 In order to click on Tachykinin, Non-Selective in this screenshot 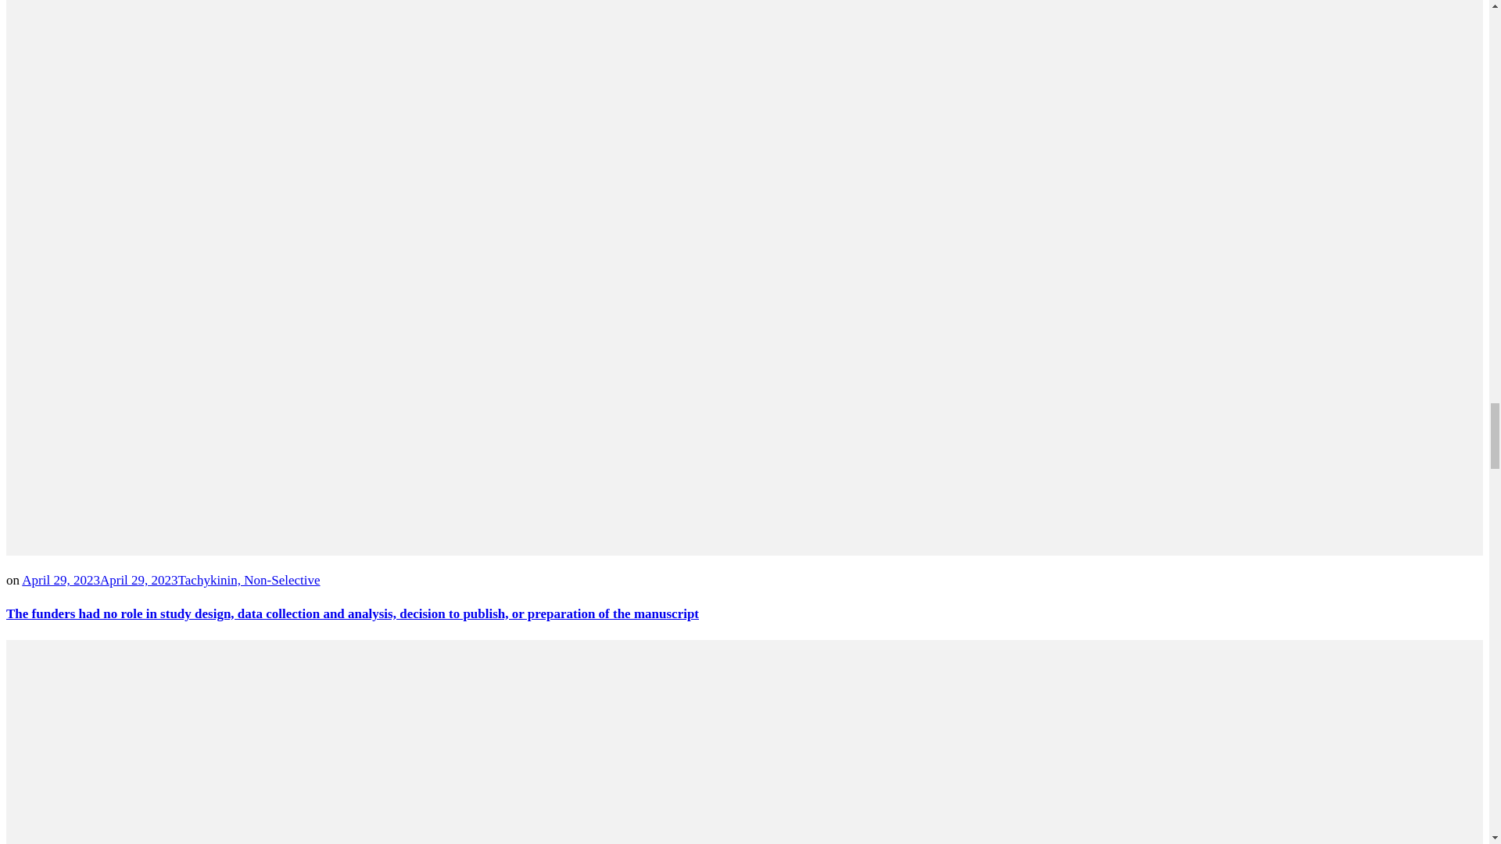, I will do `click(249, 580)`.